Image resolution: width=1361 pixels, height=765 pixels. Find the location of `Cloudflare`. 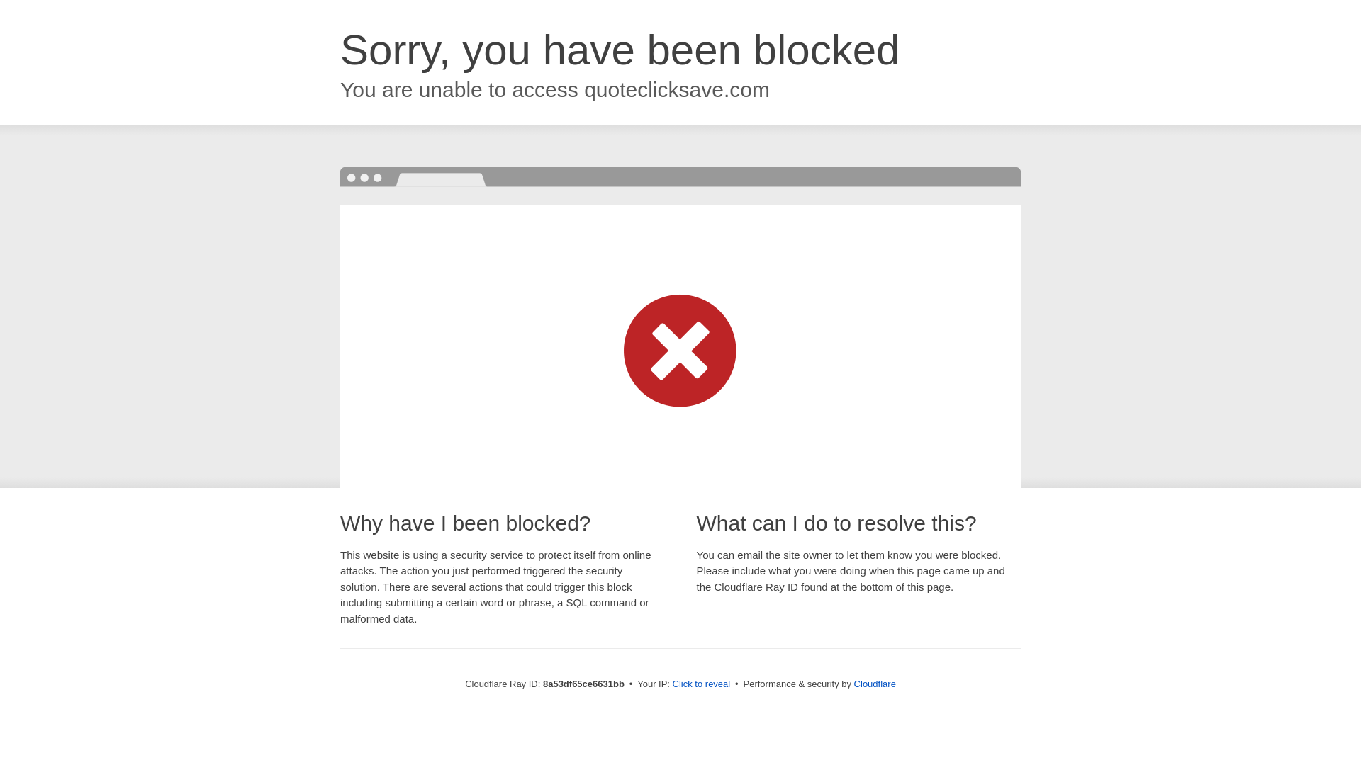

Cloudflare is located at coordinates (875, 684).